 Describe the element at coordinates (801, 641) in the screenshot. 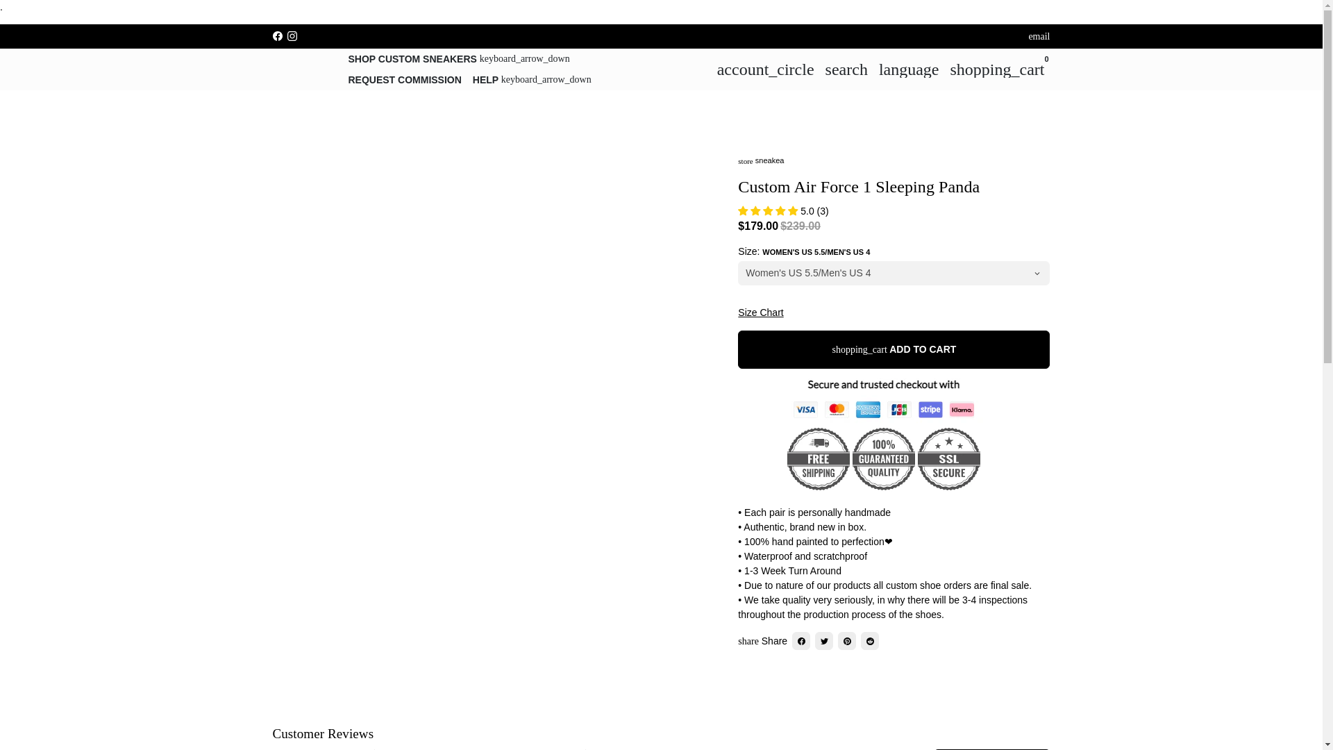

I see `Share on Facebook` at that location.